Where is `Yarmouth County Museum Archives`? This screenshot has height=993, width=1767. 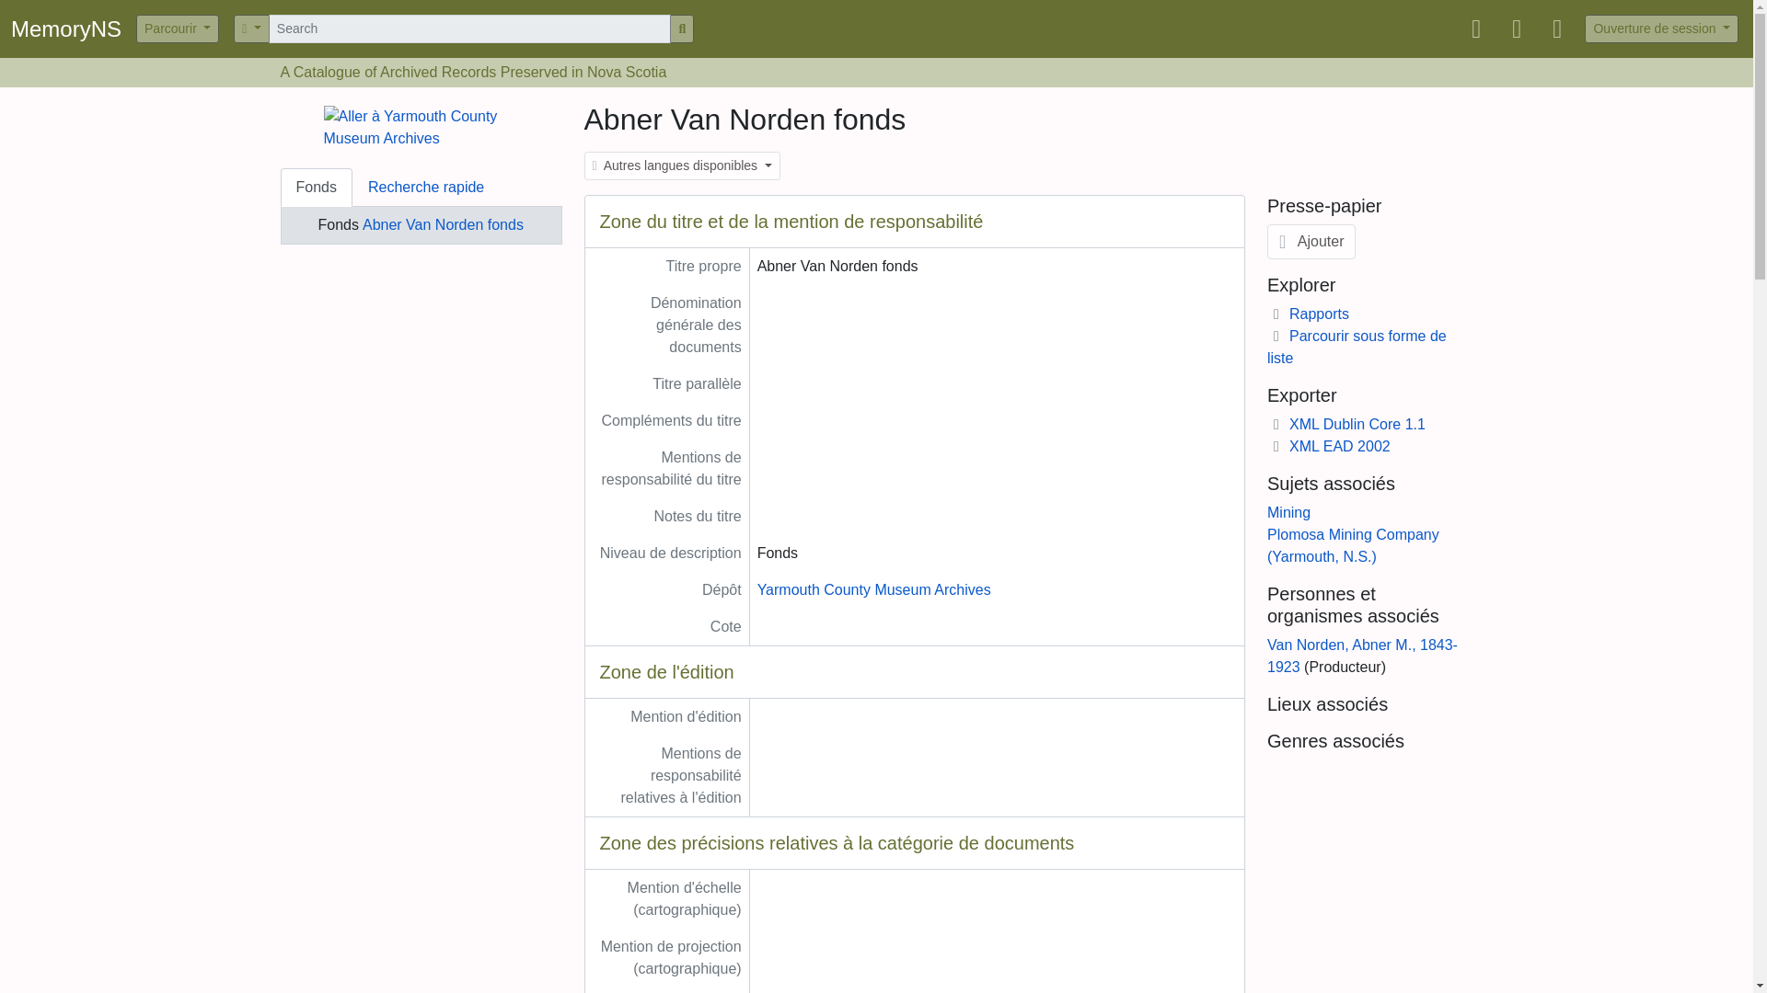
Yarmouth County Museum Archives is located at coordinates (874, 589).